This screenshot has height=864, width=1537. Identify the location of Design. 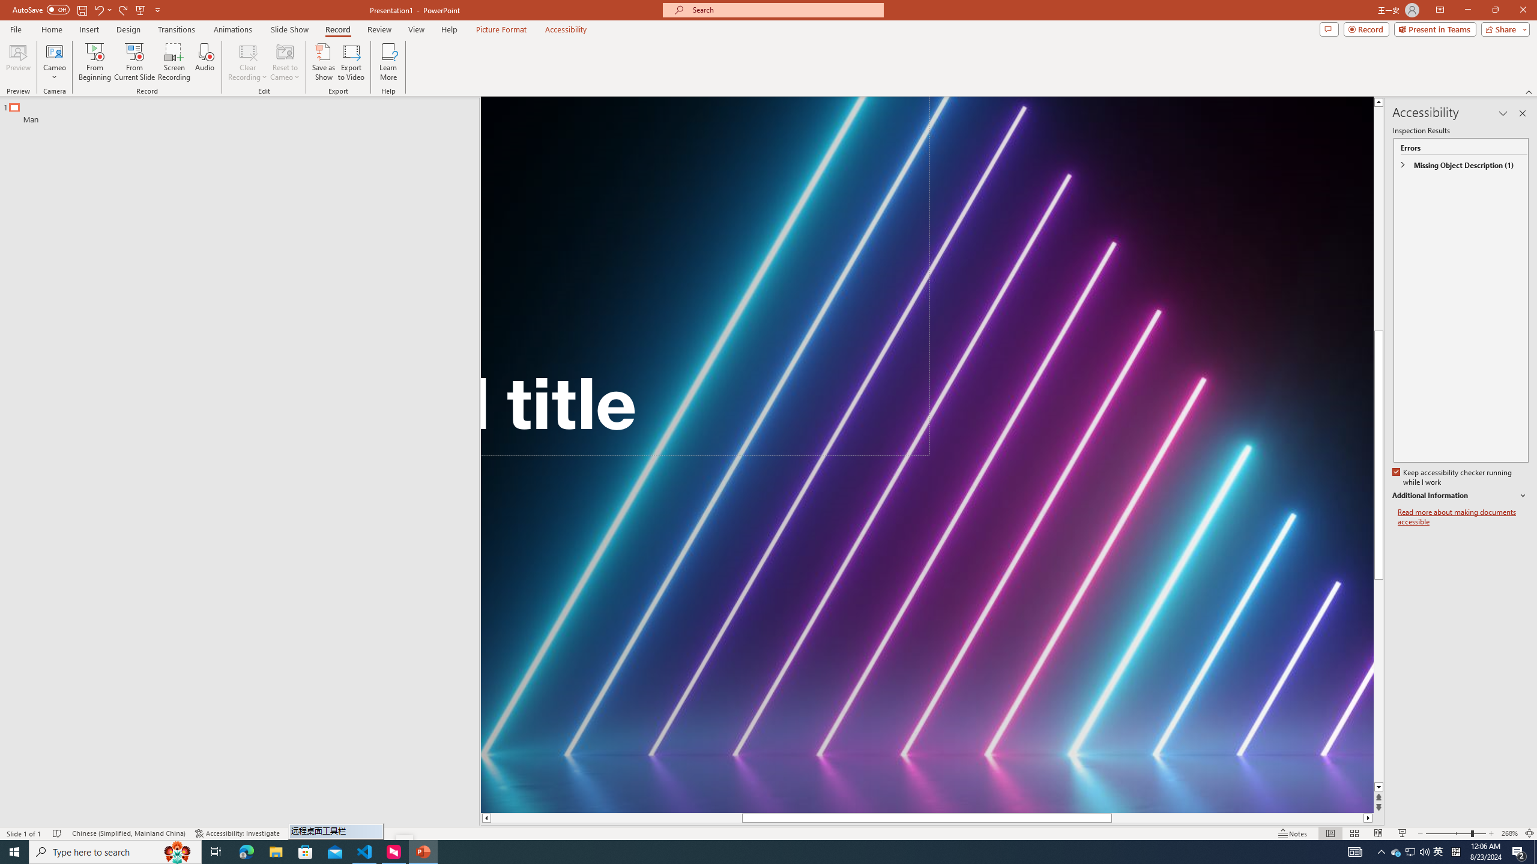
(128, 29).